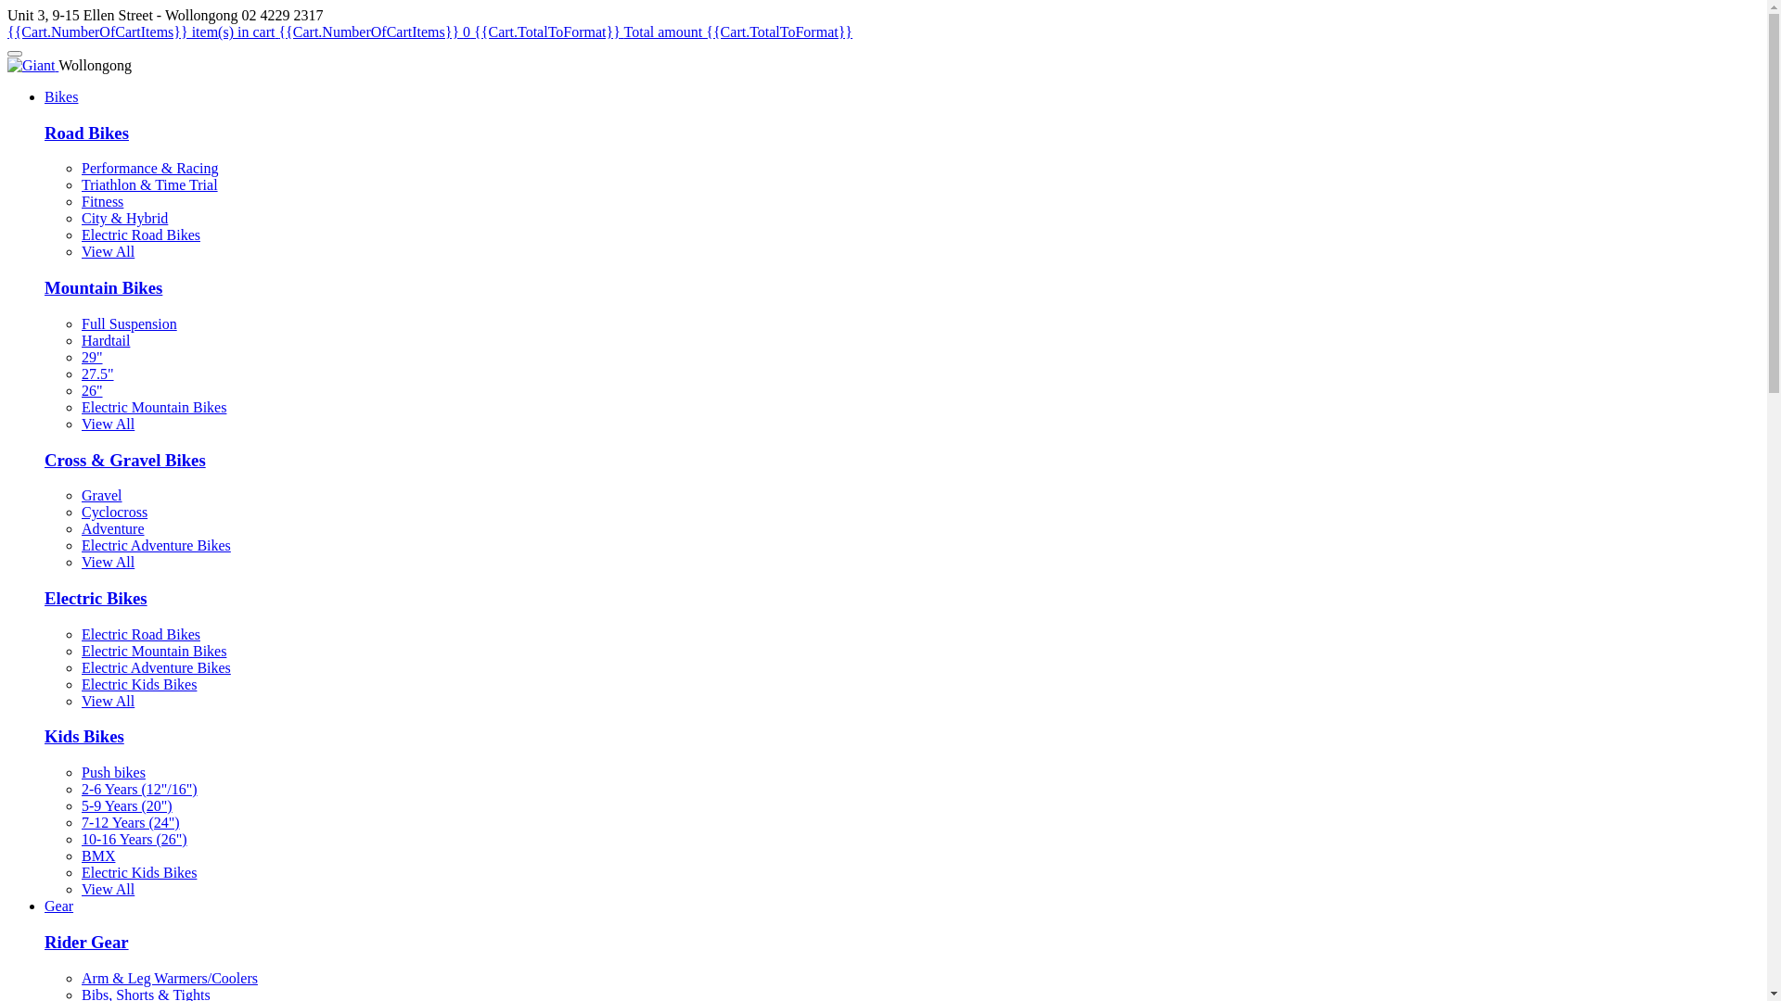  I want to click on Adventure, so click(113, 528).